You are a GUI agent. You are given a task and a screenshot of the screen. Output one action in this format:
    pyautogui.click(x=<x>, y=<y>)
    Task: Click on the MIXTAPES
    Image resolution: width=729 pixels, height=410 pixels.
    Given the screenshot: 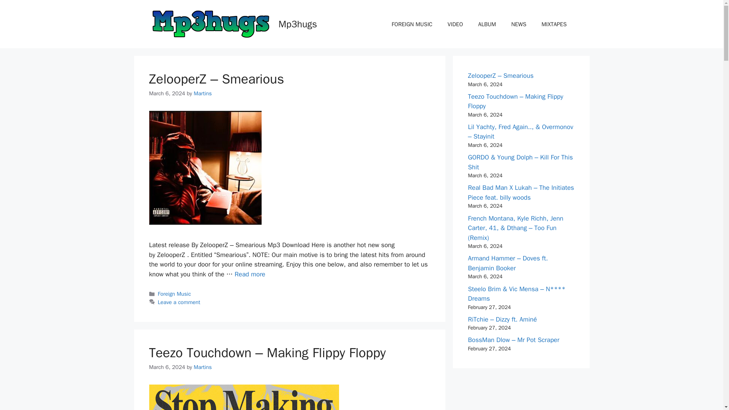 What is the action you would take?
    pyautogui.click(x=554, y=24)
    